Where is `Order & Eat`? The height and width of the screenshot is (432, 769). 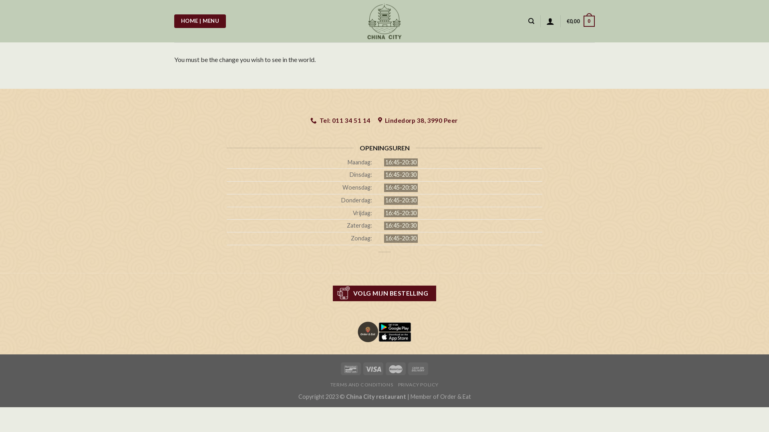
Order & Eat is located at coordinates (455, 397).